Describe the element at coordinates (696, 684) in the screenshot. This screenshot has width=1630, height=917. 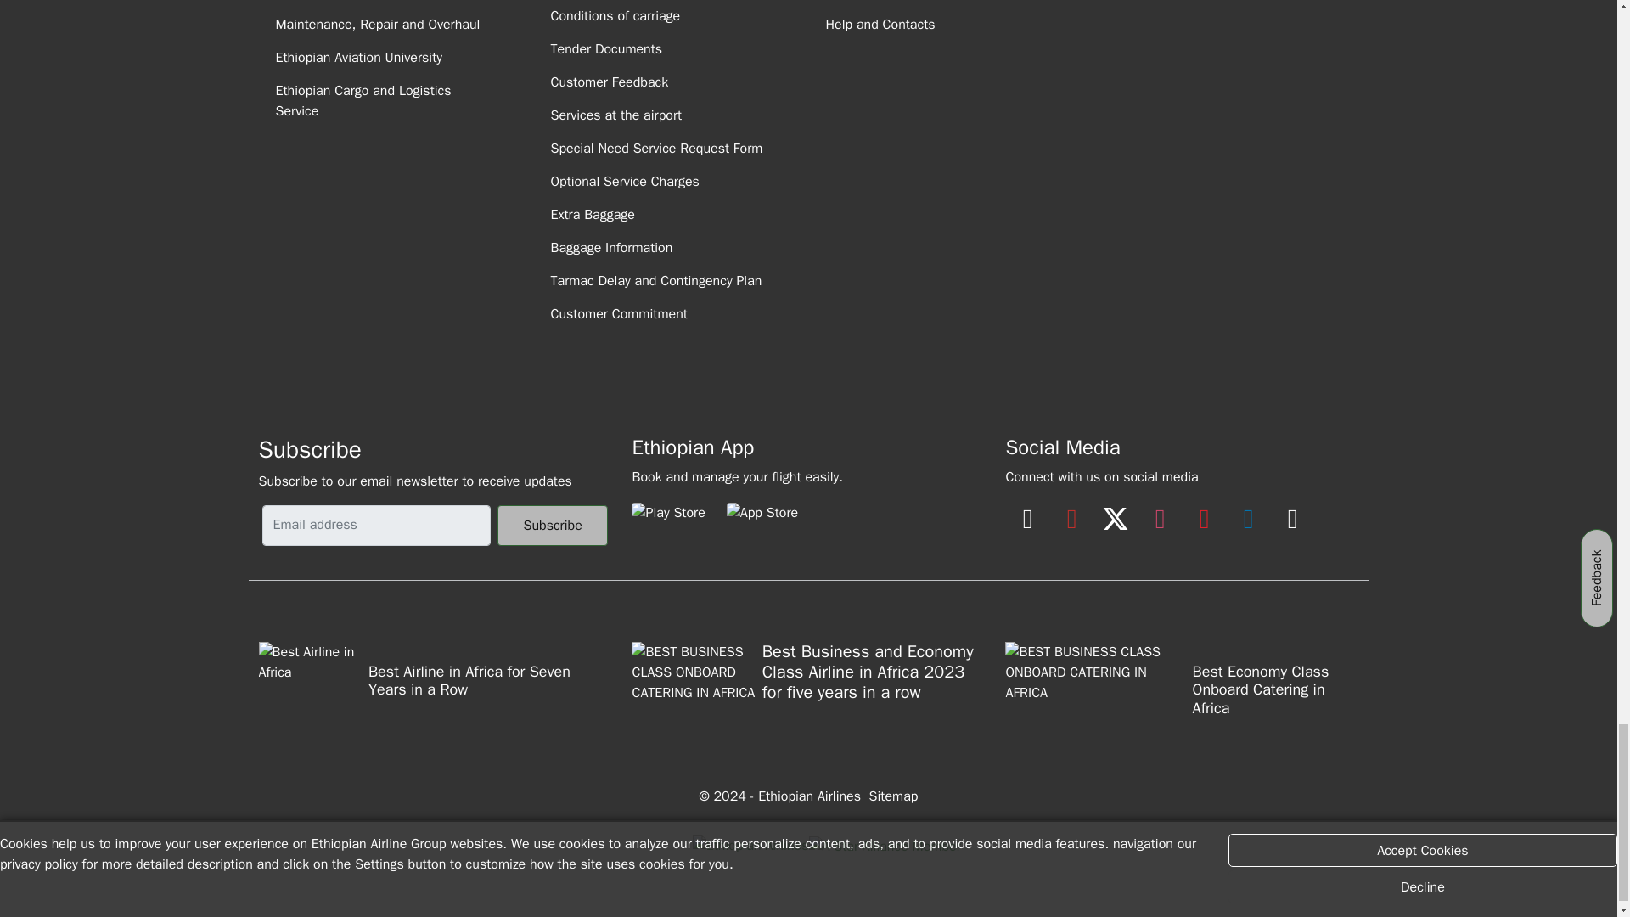
I see `BEST BUSINESS CLASS ONBOARD CATERING IN AFRICA` at that location.